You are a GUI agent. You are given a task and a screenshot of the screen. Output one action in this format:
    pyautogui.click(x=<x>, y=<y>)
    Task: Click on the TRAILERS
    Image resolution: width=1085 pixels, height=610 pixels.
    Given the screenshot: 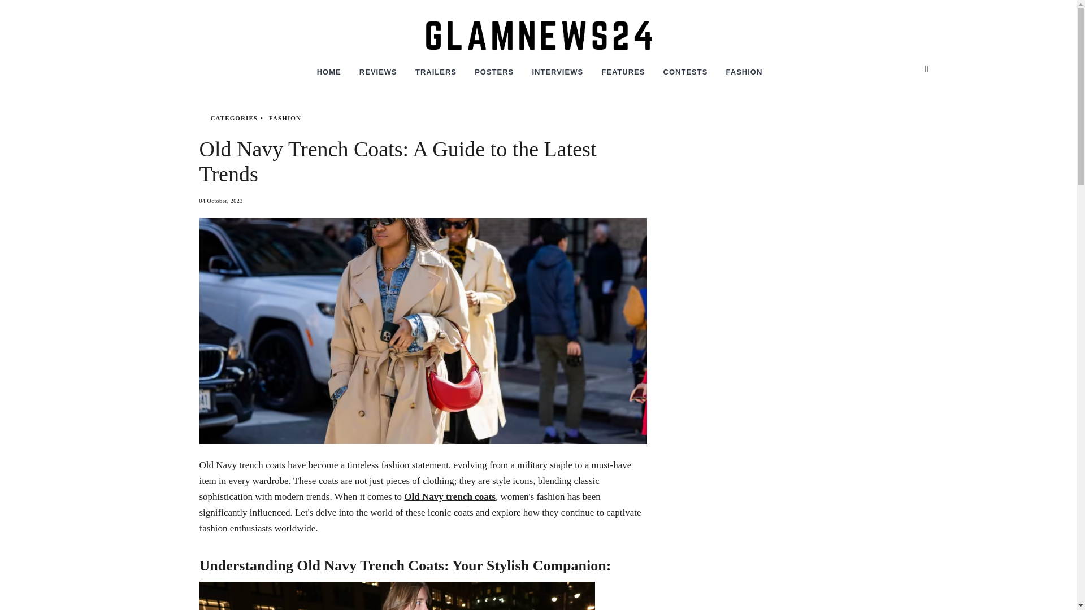 What is the action you would take?
    pyautogui.click(x=435, y=75)
    